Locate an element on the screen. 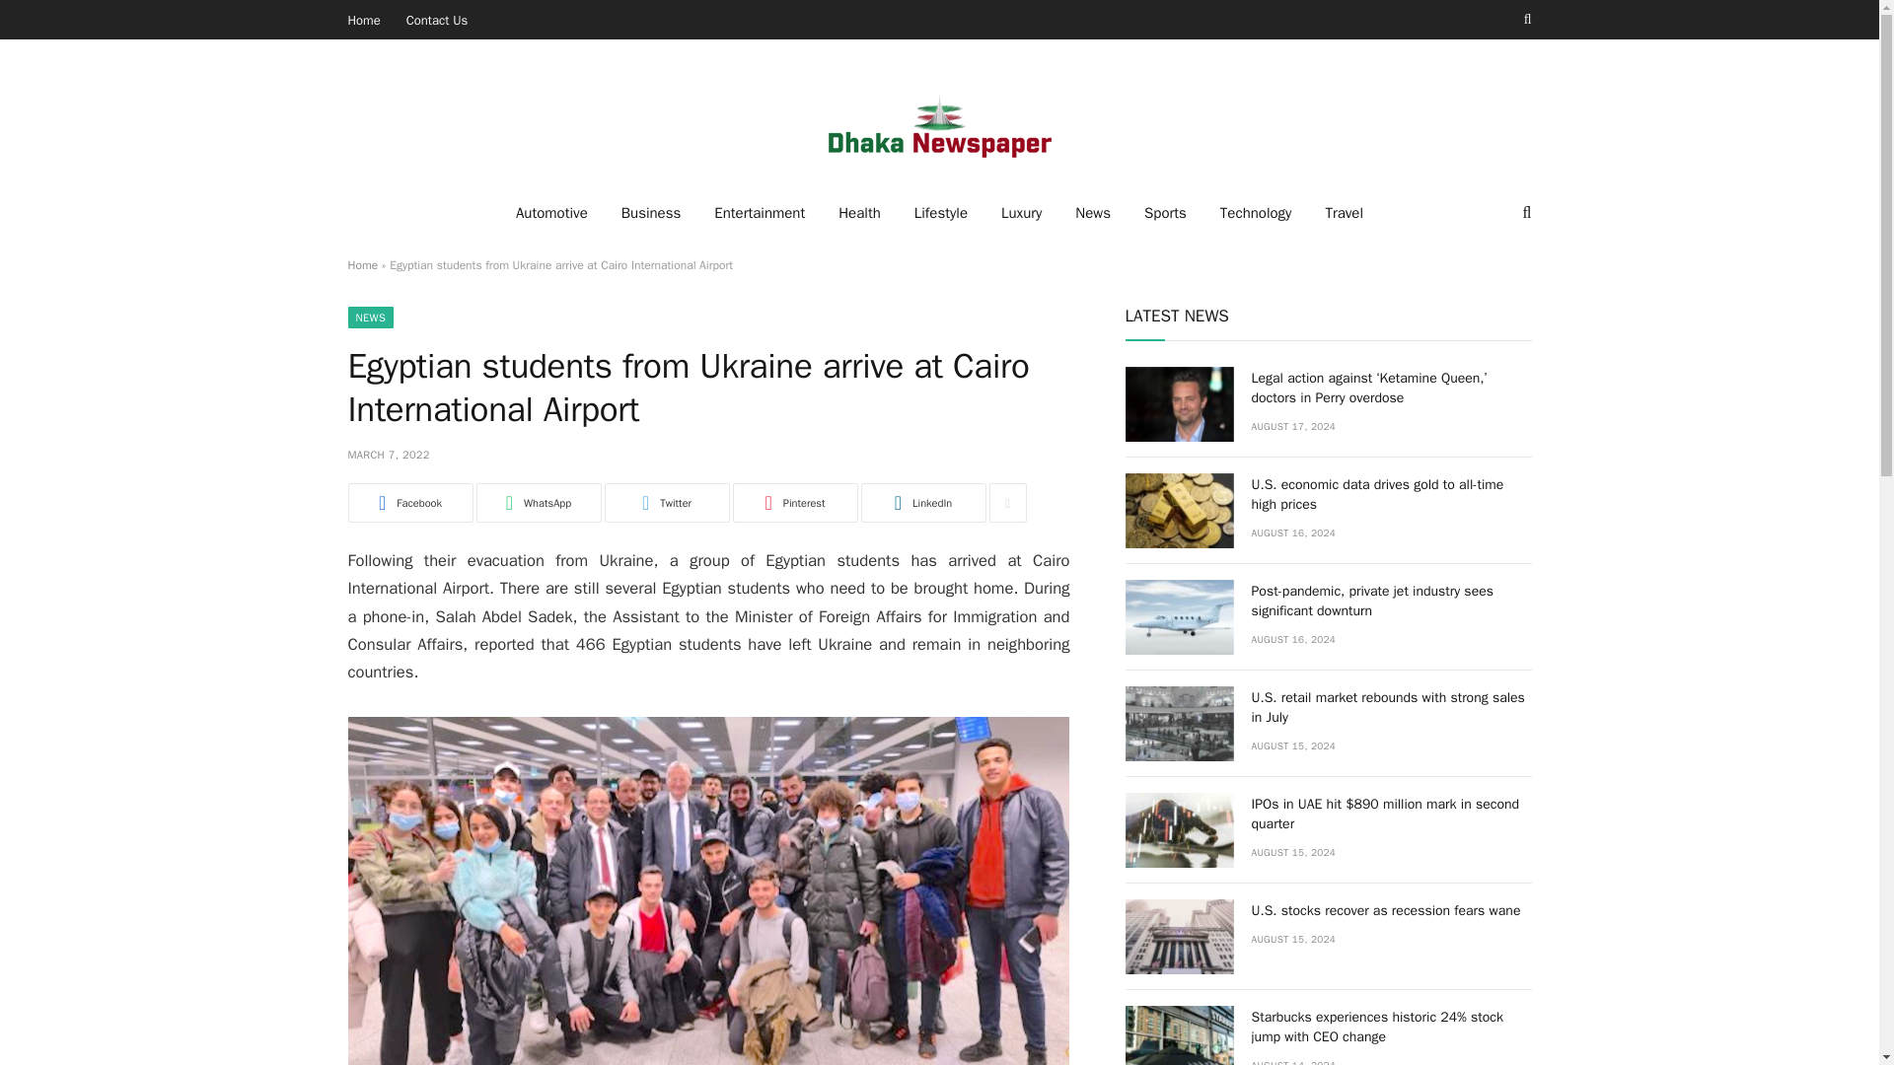  Dhaka Newspaper is located at coordinates (938, 122).